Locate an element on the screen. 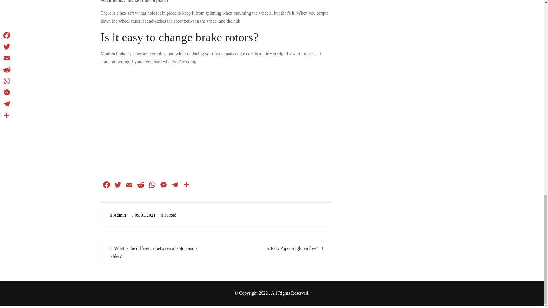  Messenger is located at coordinates (163, 185).